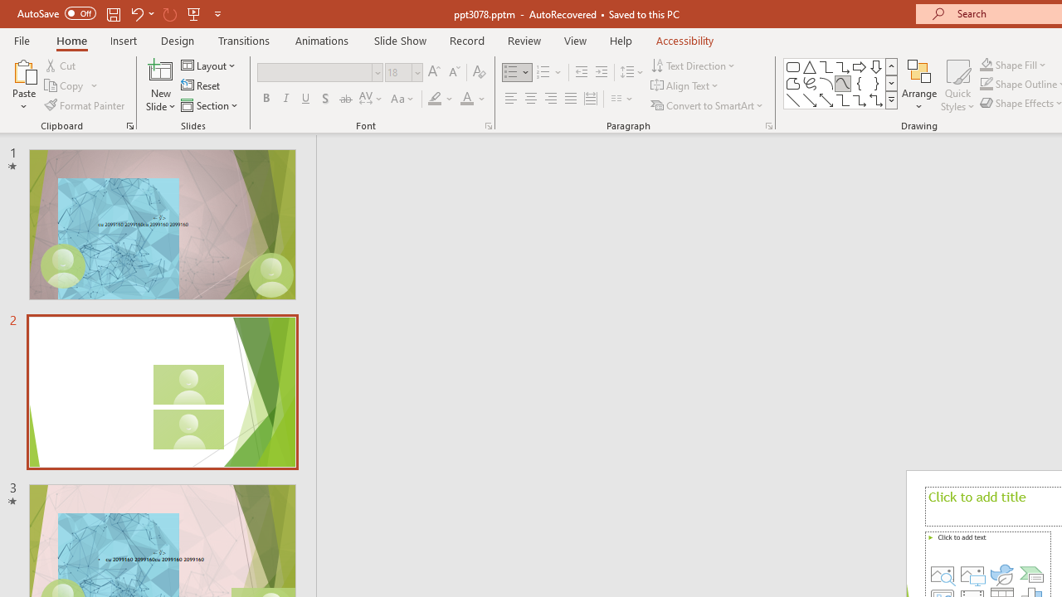 The image size is (1062, 597). What do you see at coordinates (876, 99) in the screenshot?
I see `Connector: Elbow Double-Arrow` at bounding box center [876, 99].